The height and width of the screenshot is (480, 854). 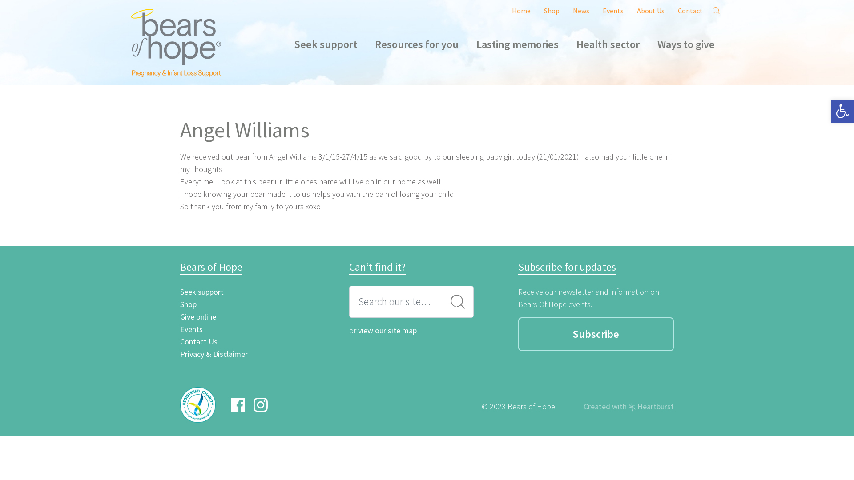 I want to click on News, so click(x=581, y=11).